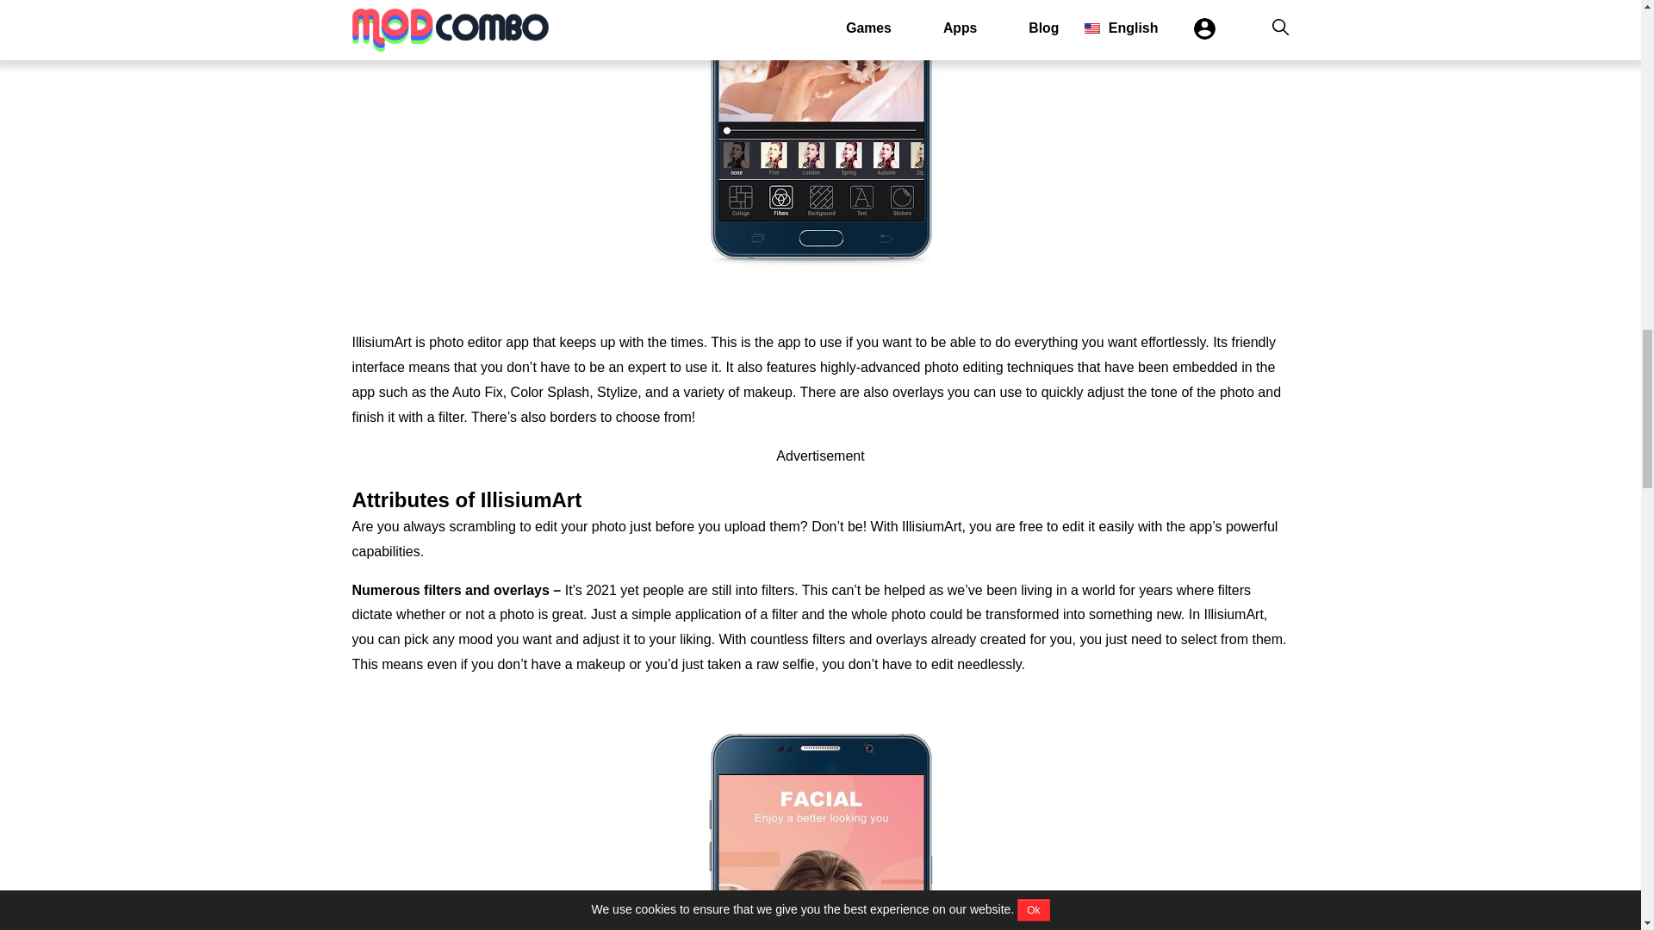 Image resolution: width=1654 pixels, height=930 pixels. Describe the element at coordinates (820, 154) in the screenshot. I see `illisiumart apk latest version` at that location.